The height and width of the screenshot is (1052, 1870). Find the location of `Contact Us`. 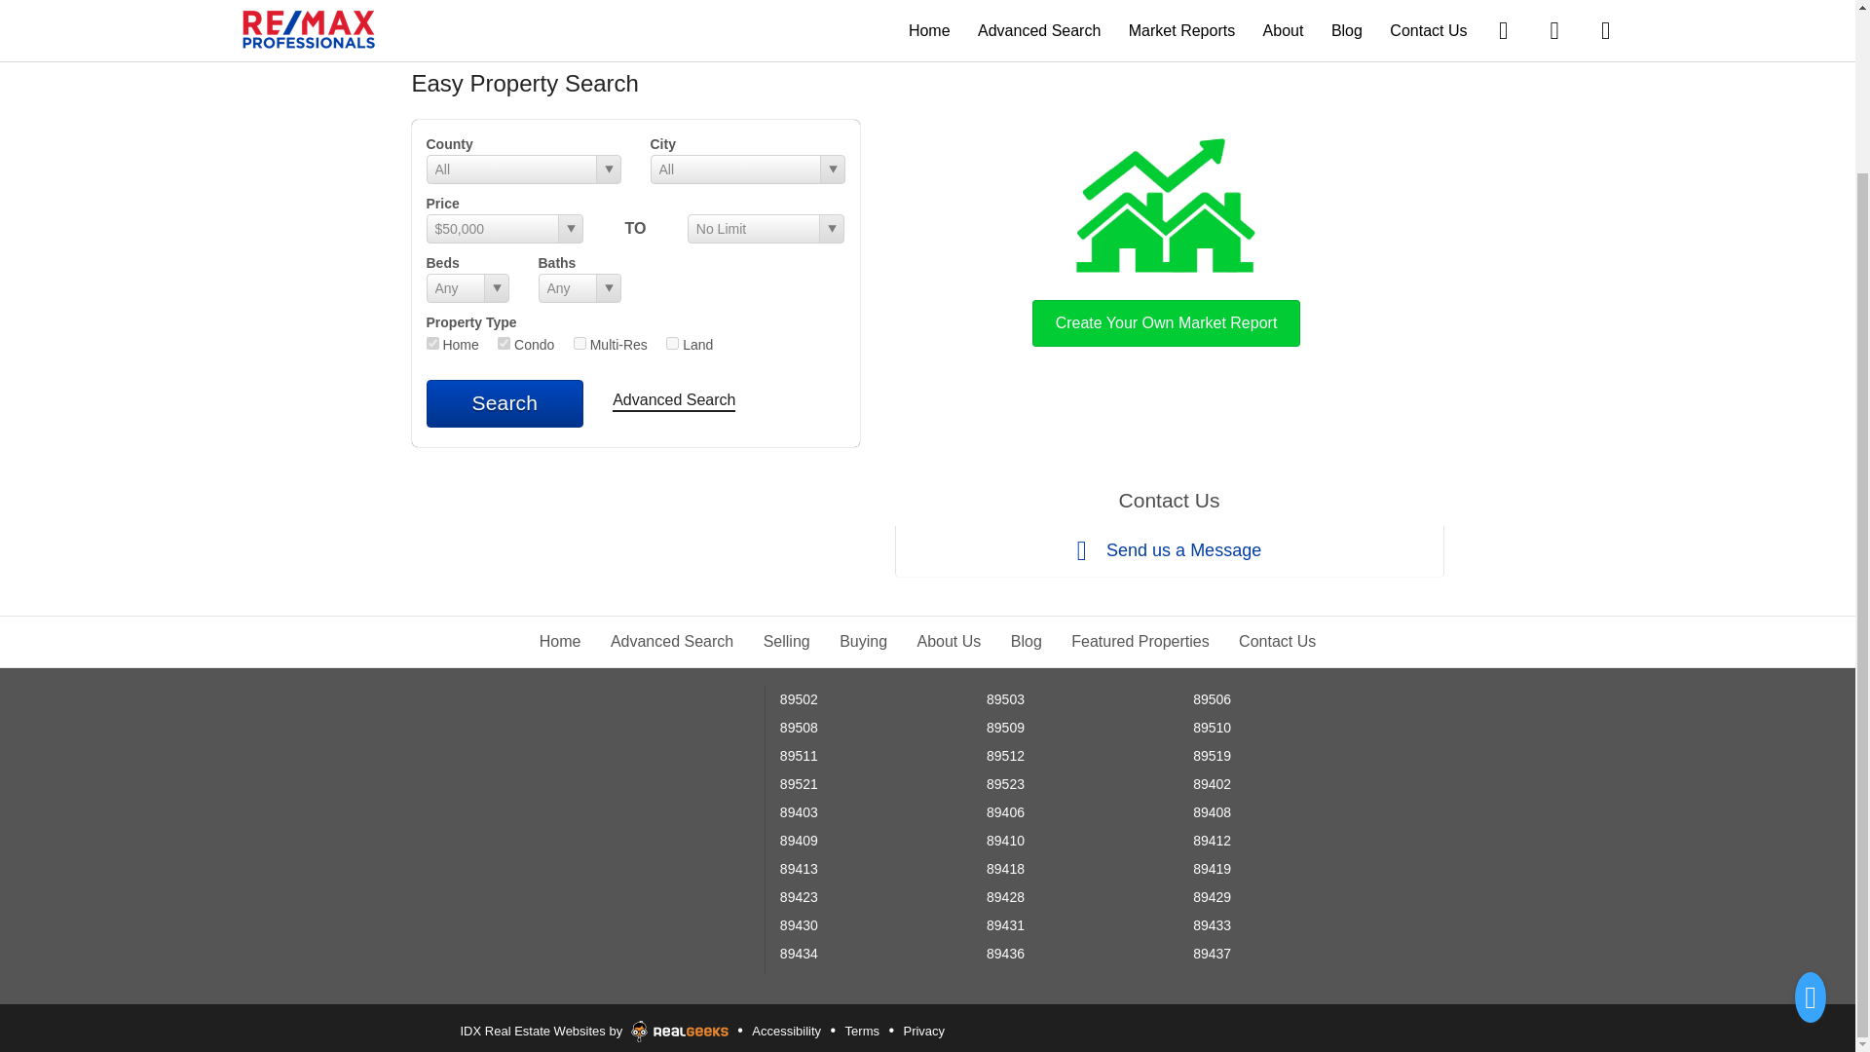

Contact Us is located at coordinates (1277, 641).